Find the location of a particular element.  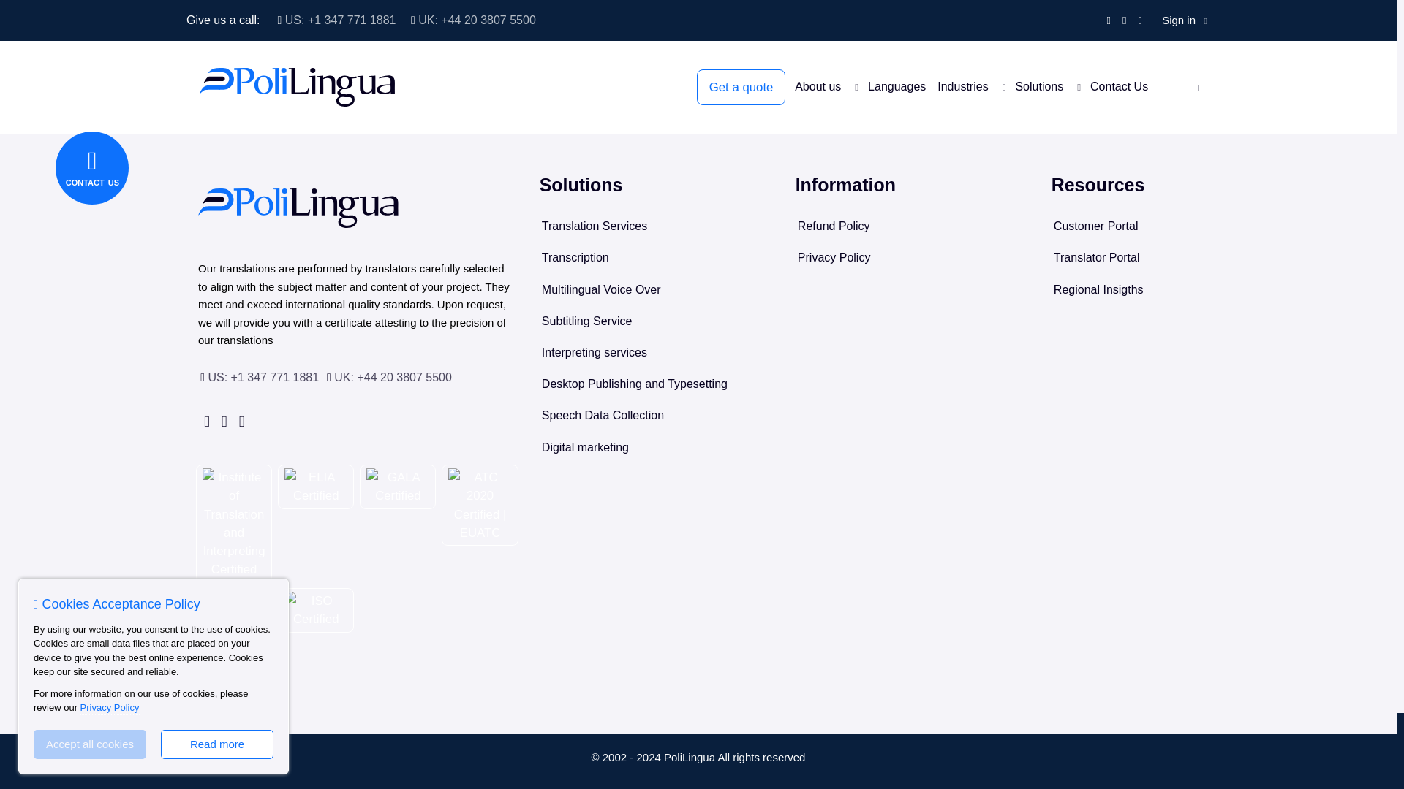

GALA Certified is located at coordinates (398, 487).